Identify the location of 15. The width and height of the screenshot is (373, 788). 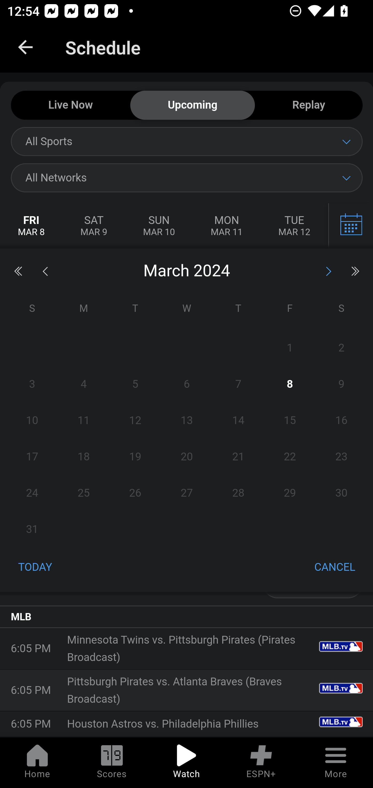
(290, 420).